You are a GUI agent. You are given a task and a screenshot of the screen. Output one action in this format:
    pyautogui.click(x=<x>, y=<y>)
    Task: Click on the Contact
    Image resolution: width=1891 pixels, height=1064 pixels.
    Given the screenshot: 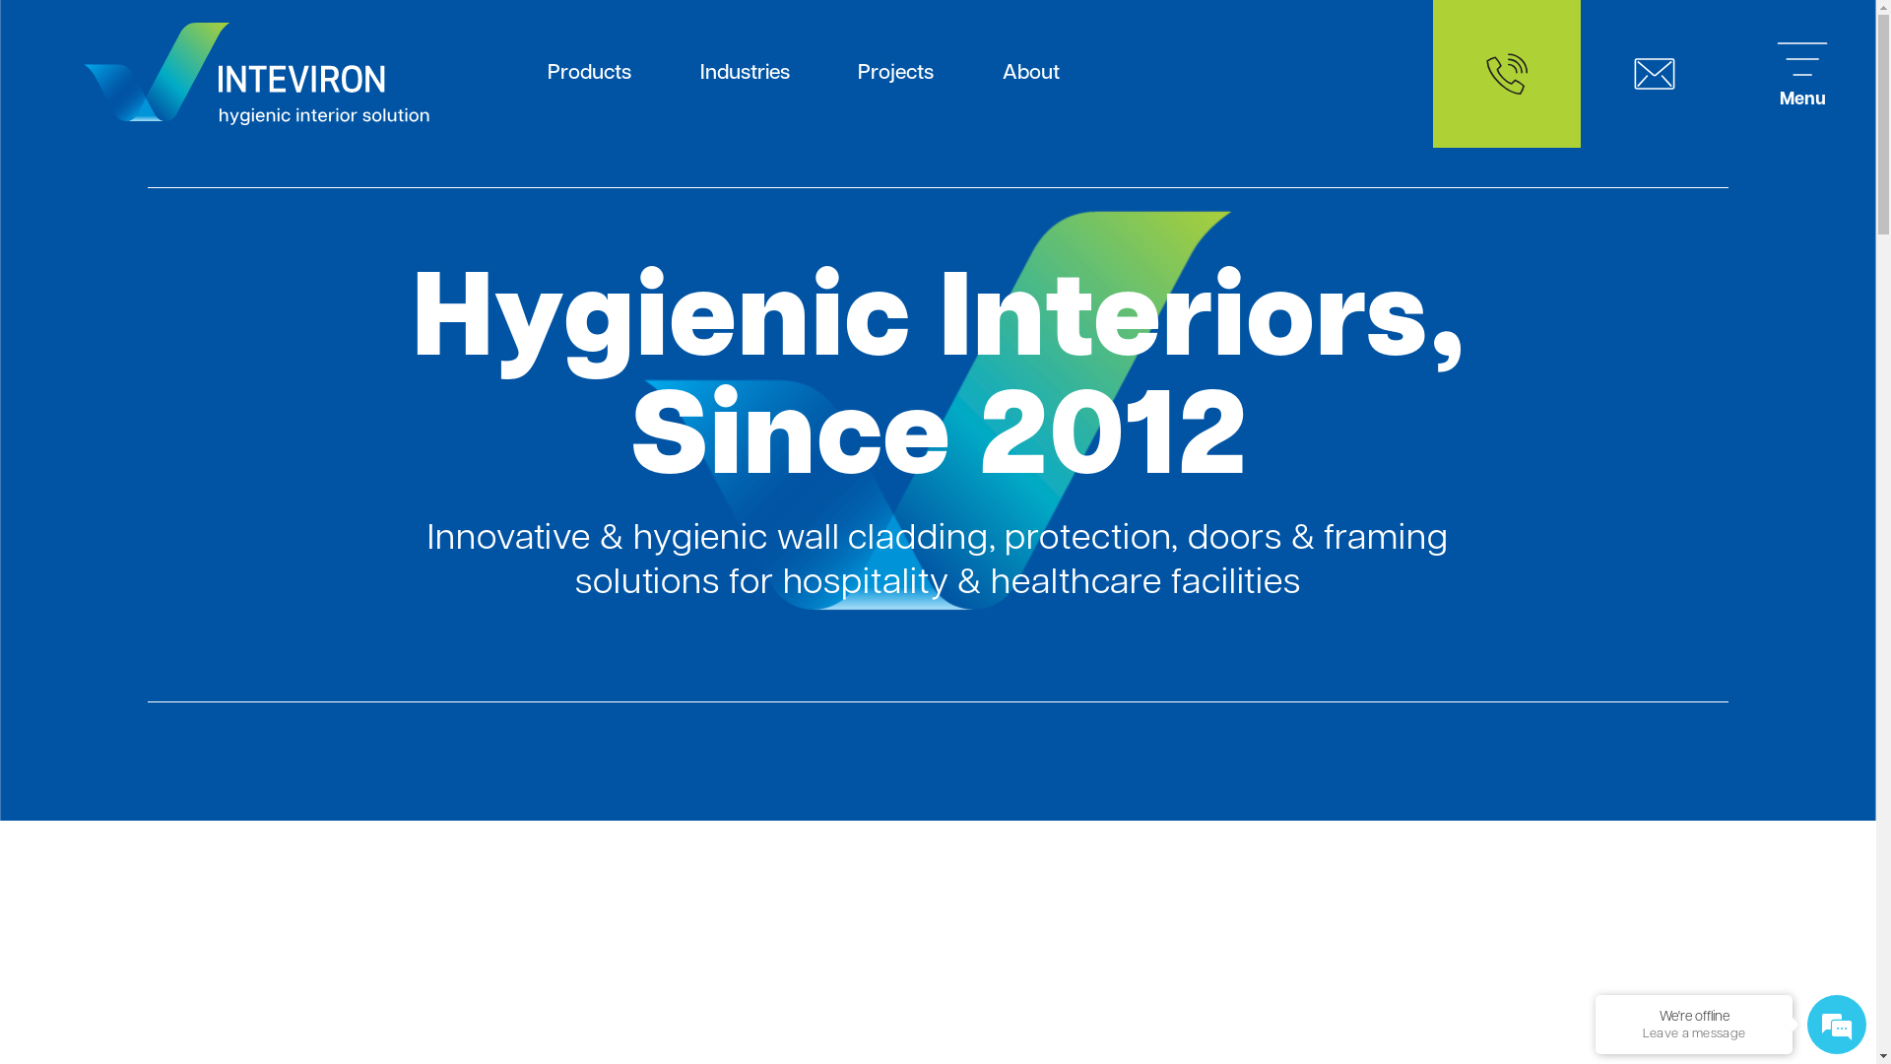 What is the action you would take?
    pyautogui.click(x=1655, y=74)
    